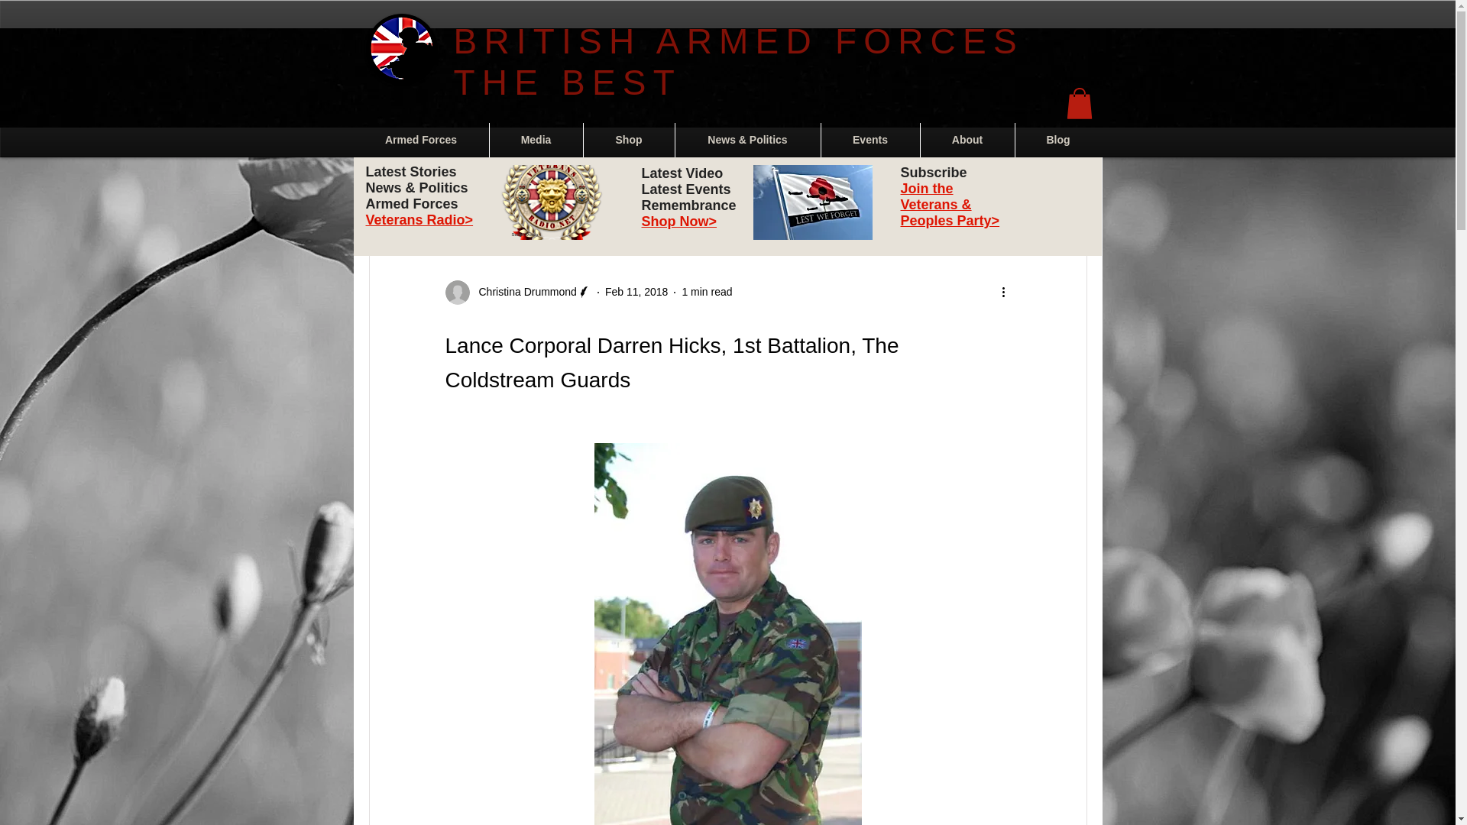  What do you see at coordinates (689, 187) in the screenshot?
I see `Marion Rogers` at bounding box center [689, 187].